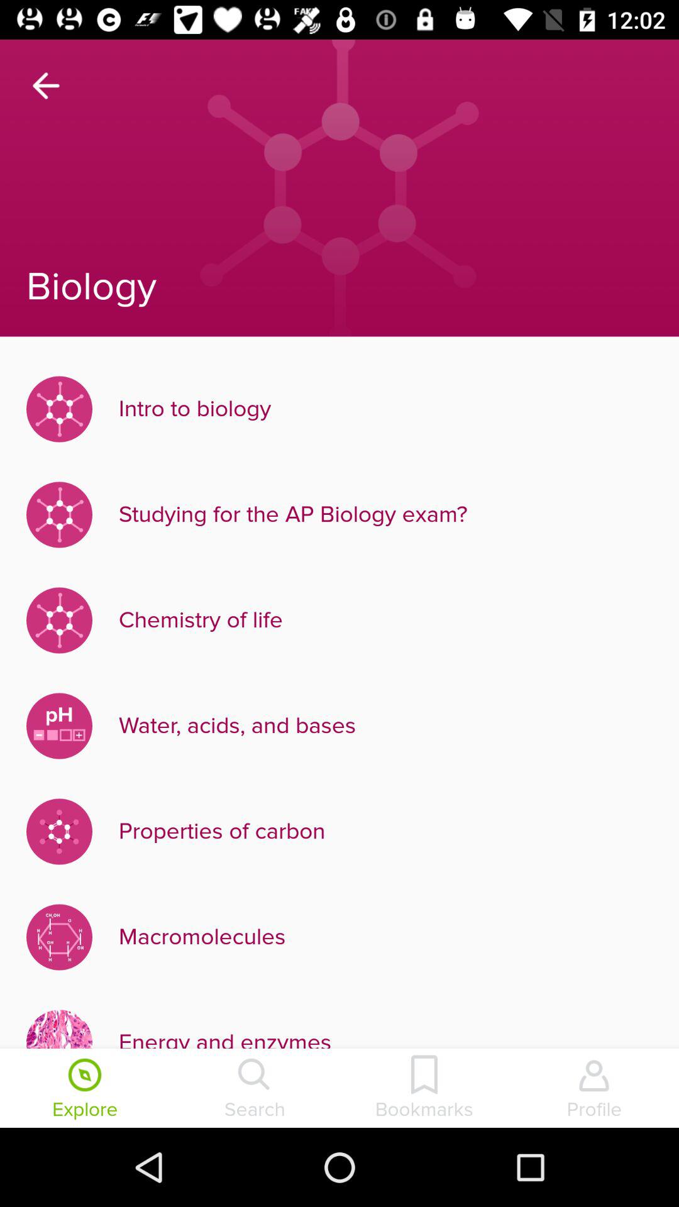  I want to click on swipe to search, so click(255, 1089).